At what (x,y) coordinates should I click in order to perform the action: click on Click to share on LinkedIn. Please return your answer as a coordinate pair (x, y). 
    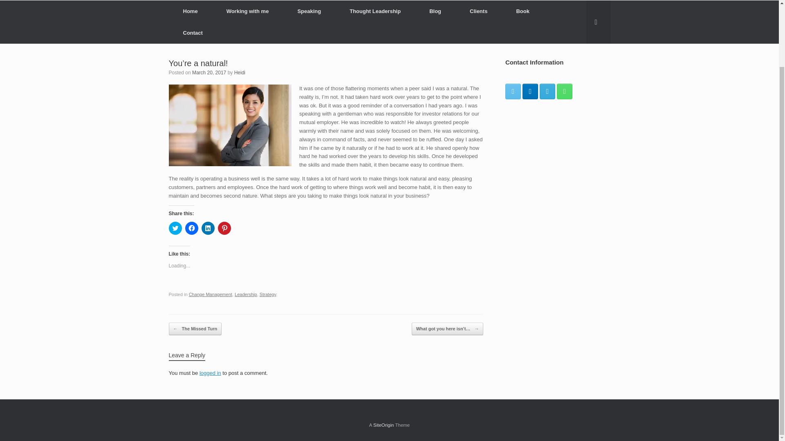
    Looking at the image, I should click on (208, 228).